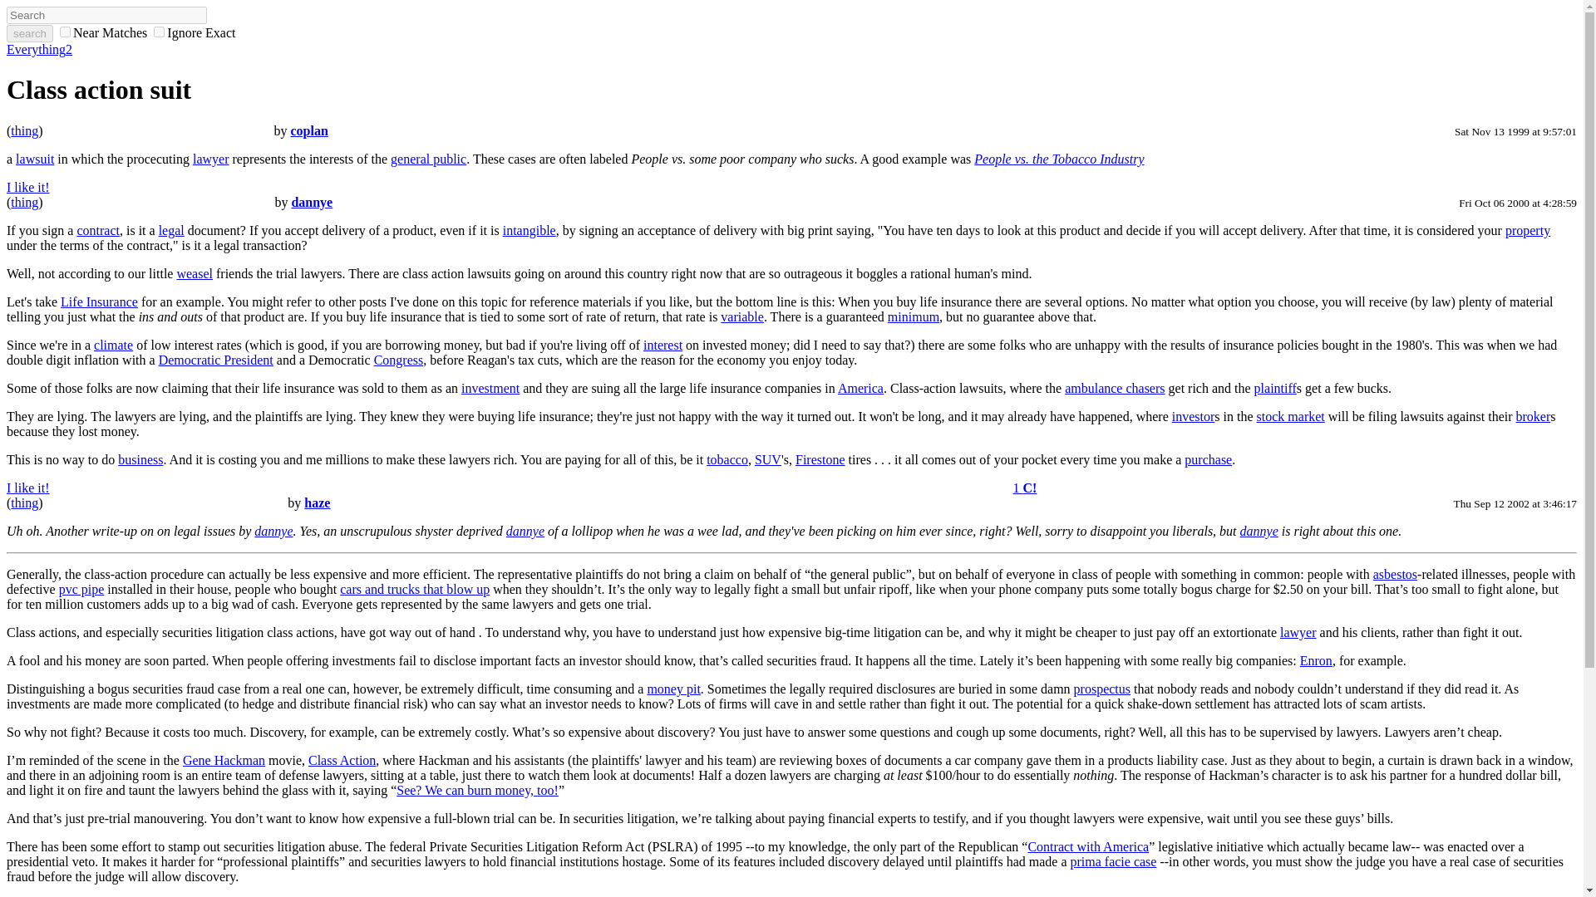  Describe the element at coordinates (428, 158) in the screenshot. I see `general public` at that location.